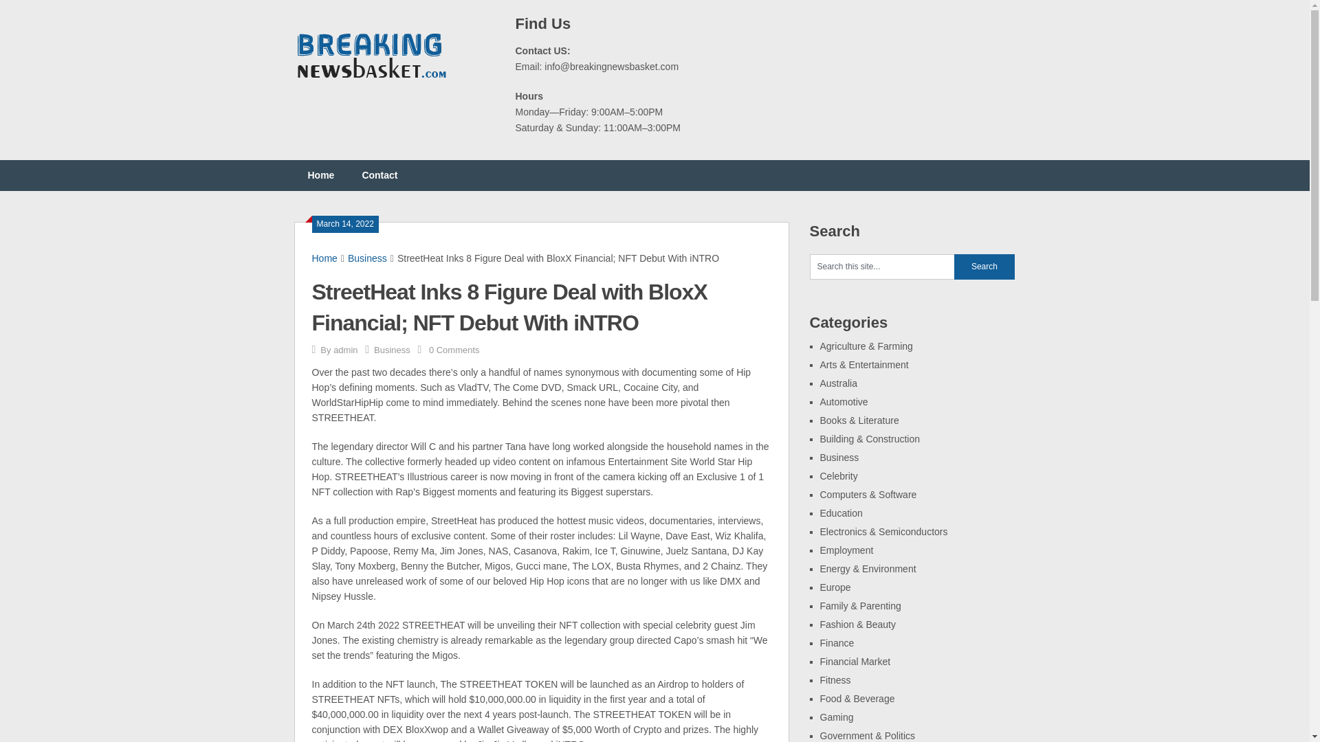 The image size is (1320, 742). Describe the element at coordinates (839, 457) in the screenshot. I see `Business` at that location.